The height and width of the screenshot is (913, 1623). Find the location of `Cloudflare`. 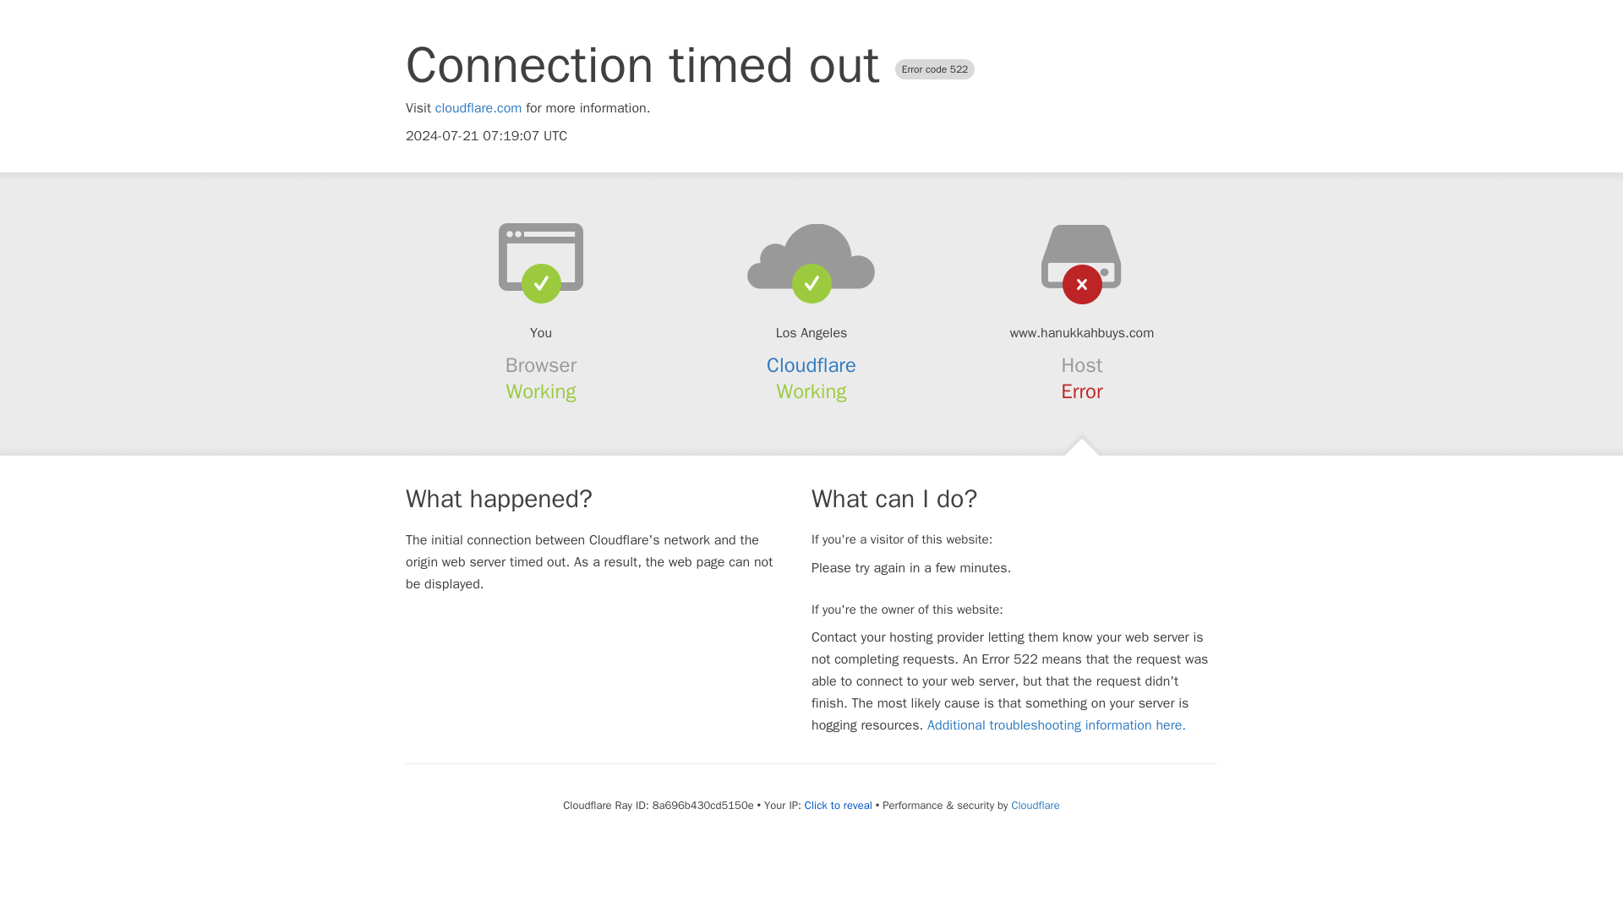

Cloudflare is located at coordinates (811, 365).